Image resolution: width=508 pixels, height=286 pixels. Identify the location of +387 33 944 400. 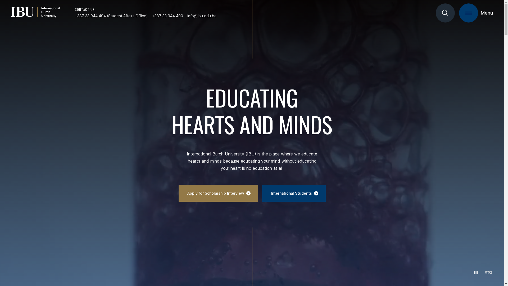
(168, 16).